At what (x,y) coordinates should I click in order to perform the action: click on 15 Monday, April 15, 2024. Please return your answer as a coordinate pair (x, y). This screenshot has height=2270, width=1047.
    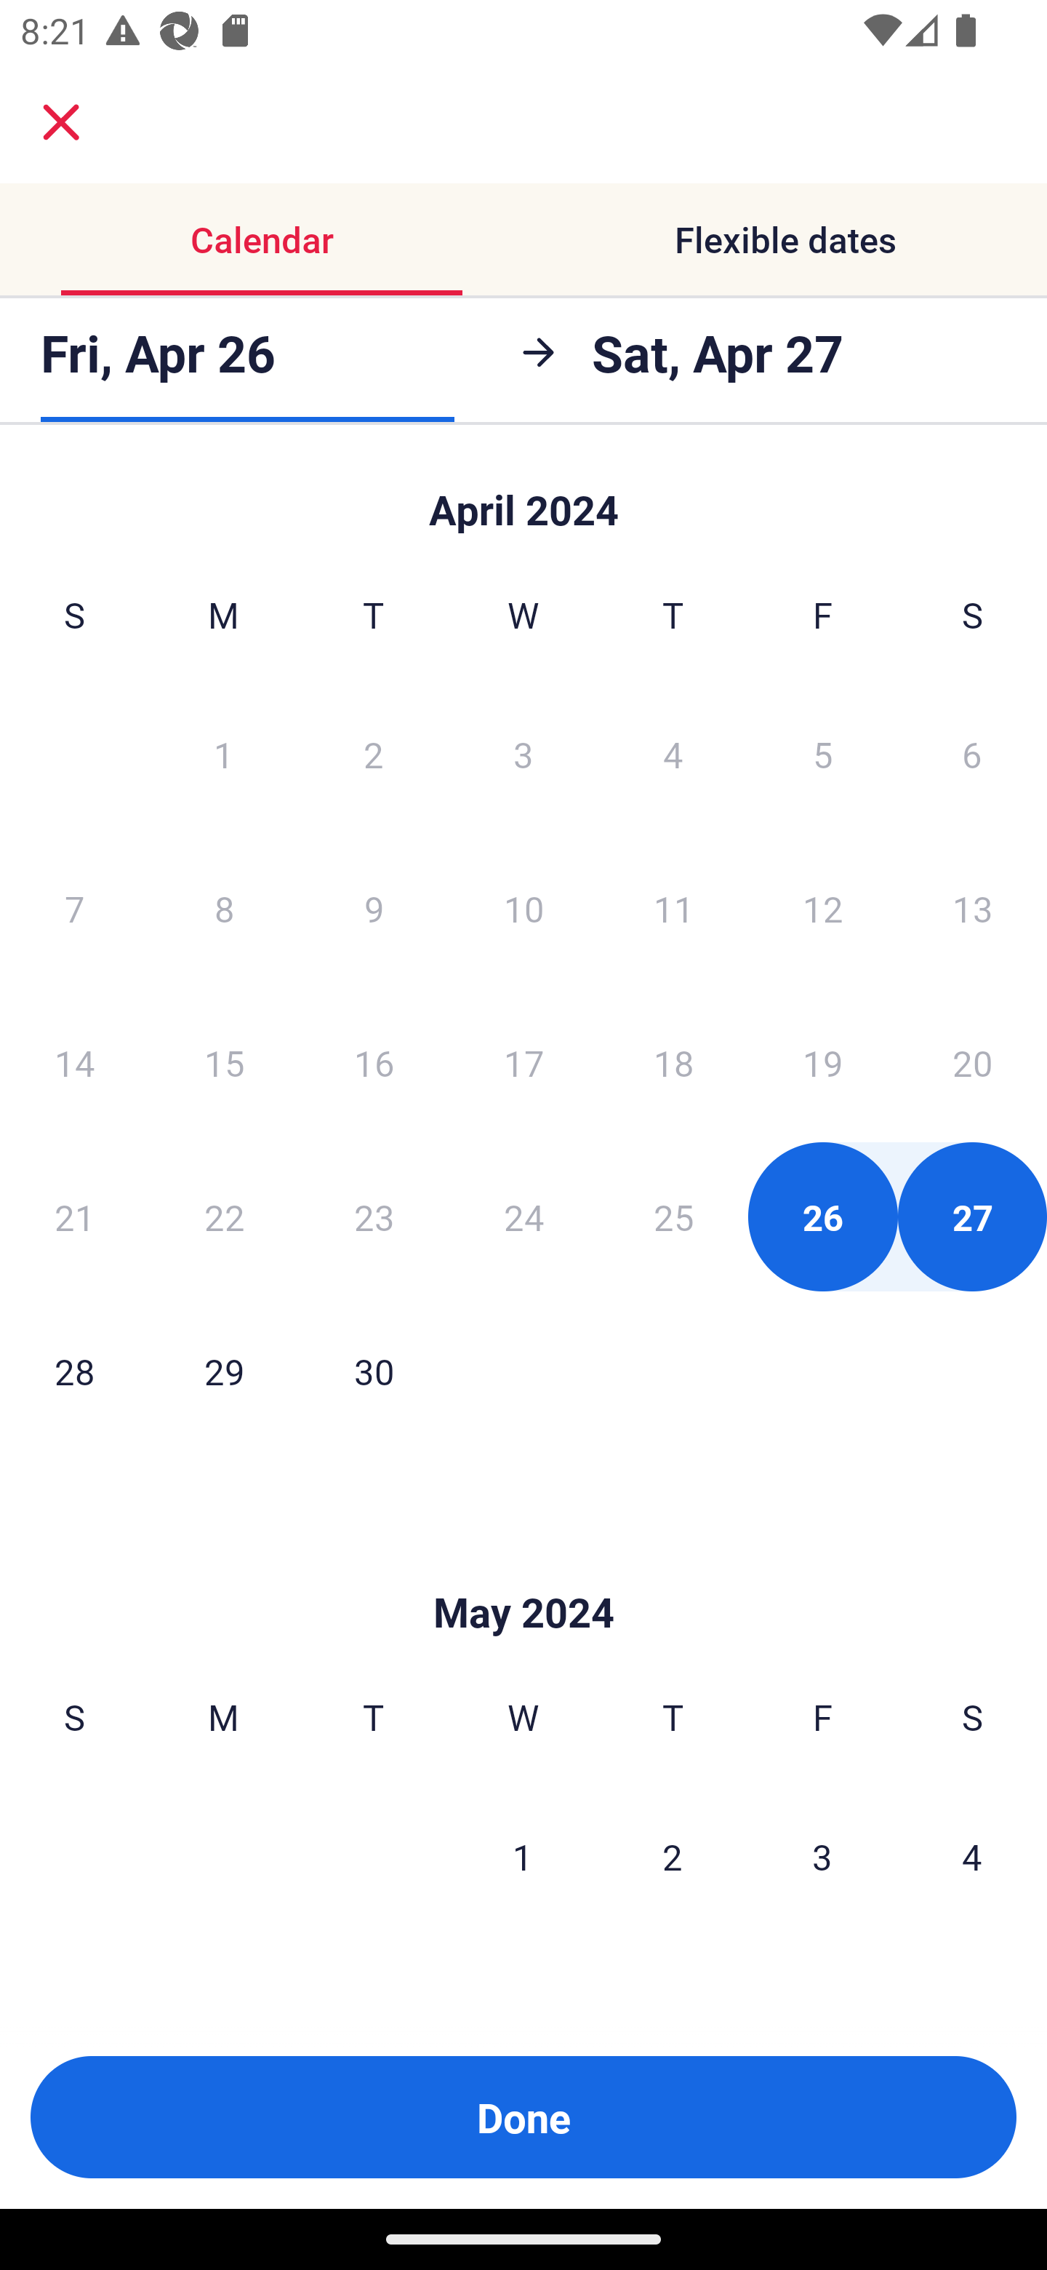
    Looking at the image, I should click on (224, 1062).